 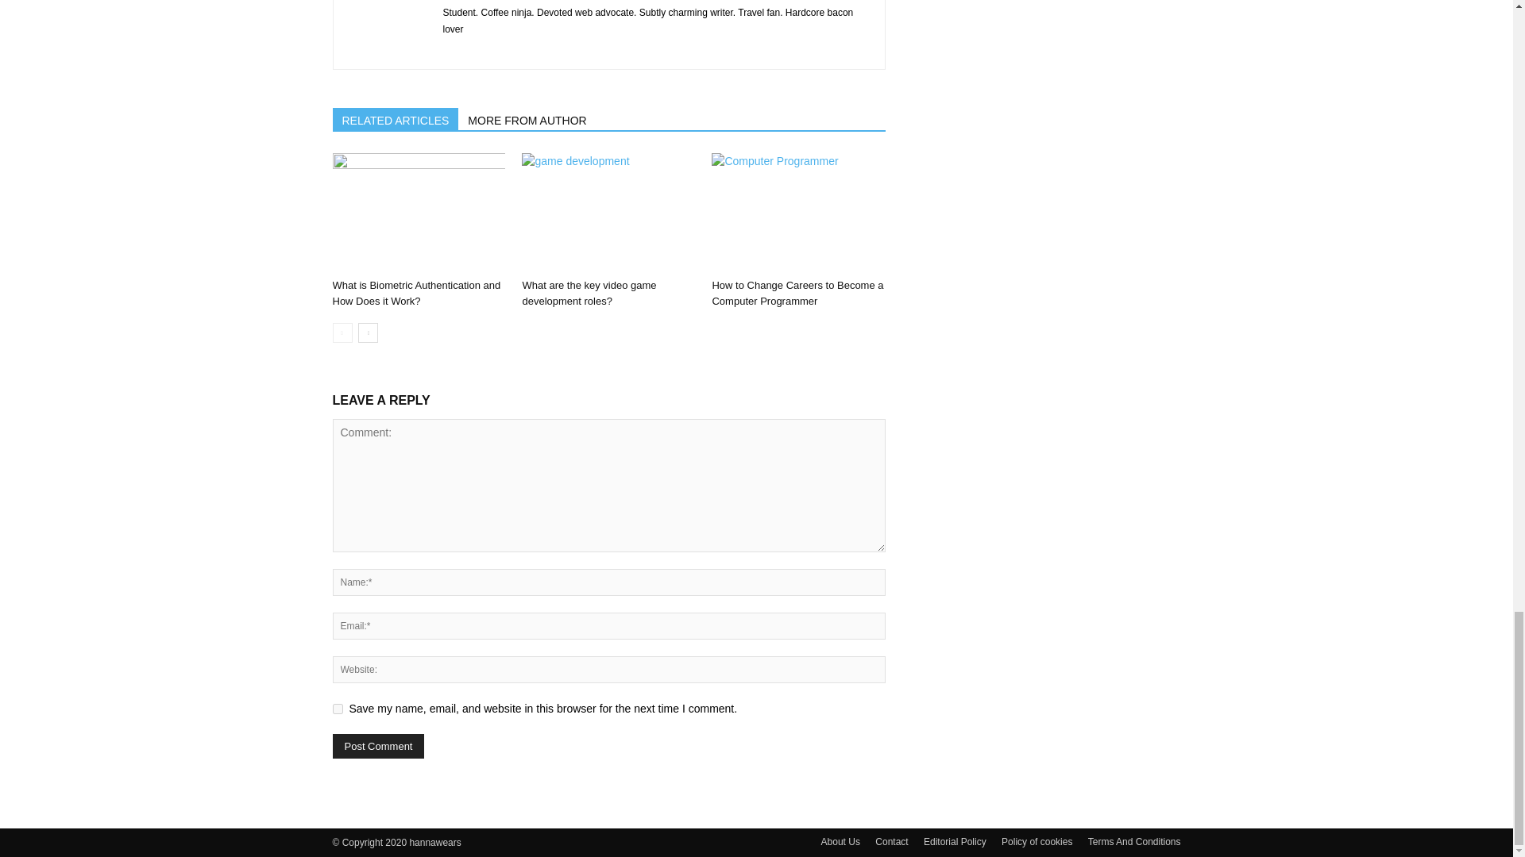 What do you see at coordinates (418, 213) in the screenshot?
I see `What is Biometric Authentication and How Does it Work?` at bounding box center [418, 213].